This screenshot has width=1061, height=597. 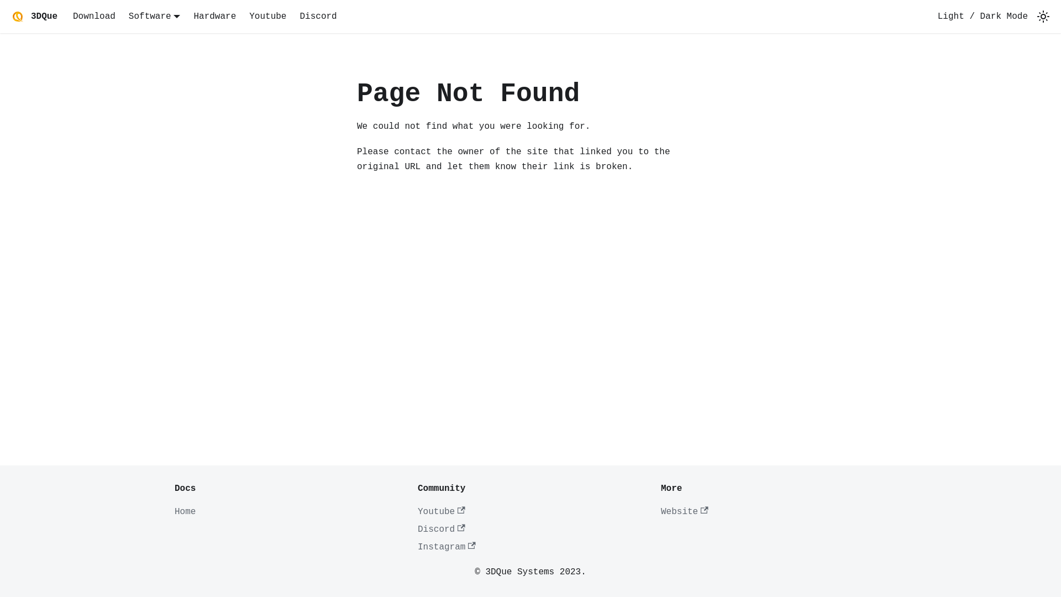 I want to click on Youtube, so click(x=442, y=512).